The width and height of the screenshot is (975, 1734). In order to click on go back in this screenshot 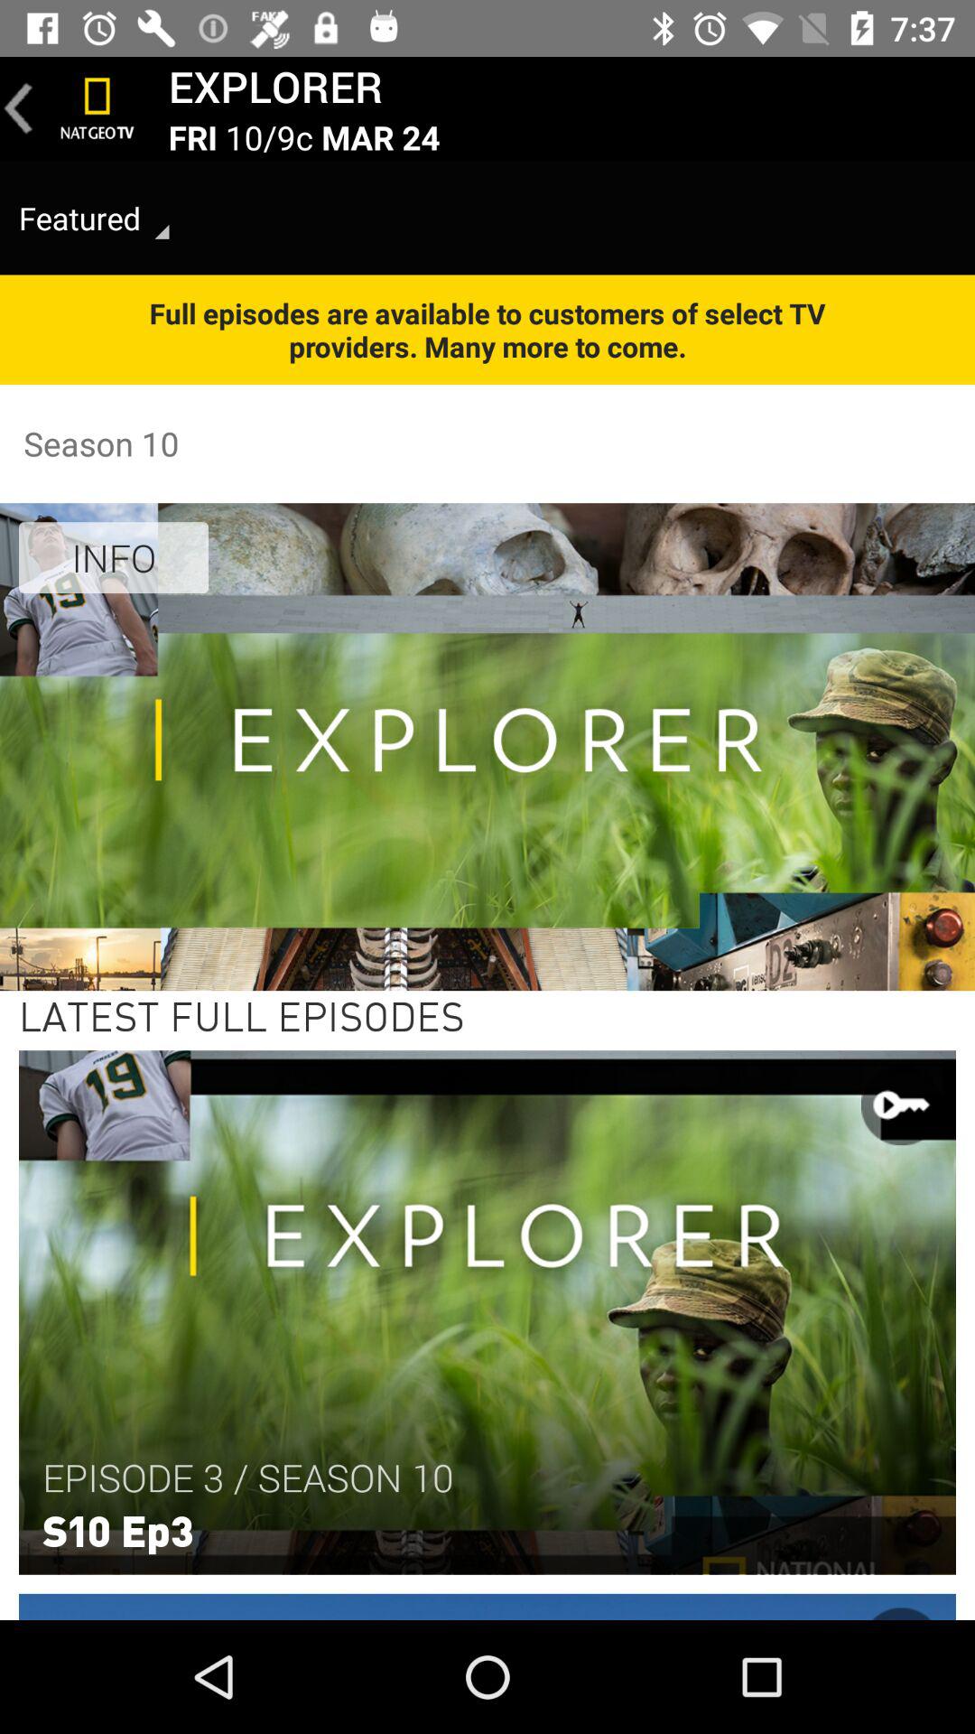, I will do `click(19, 108)`.